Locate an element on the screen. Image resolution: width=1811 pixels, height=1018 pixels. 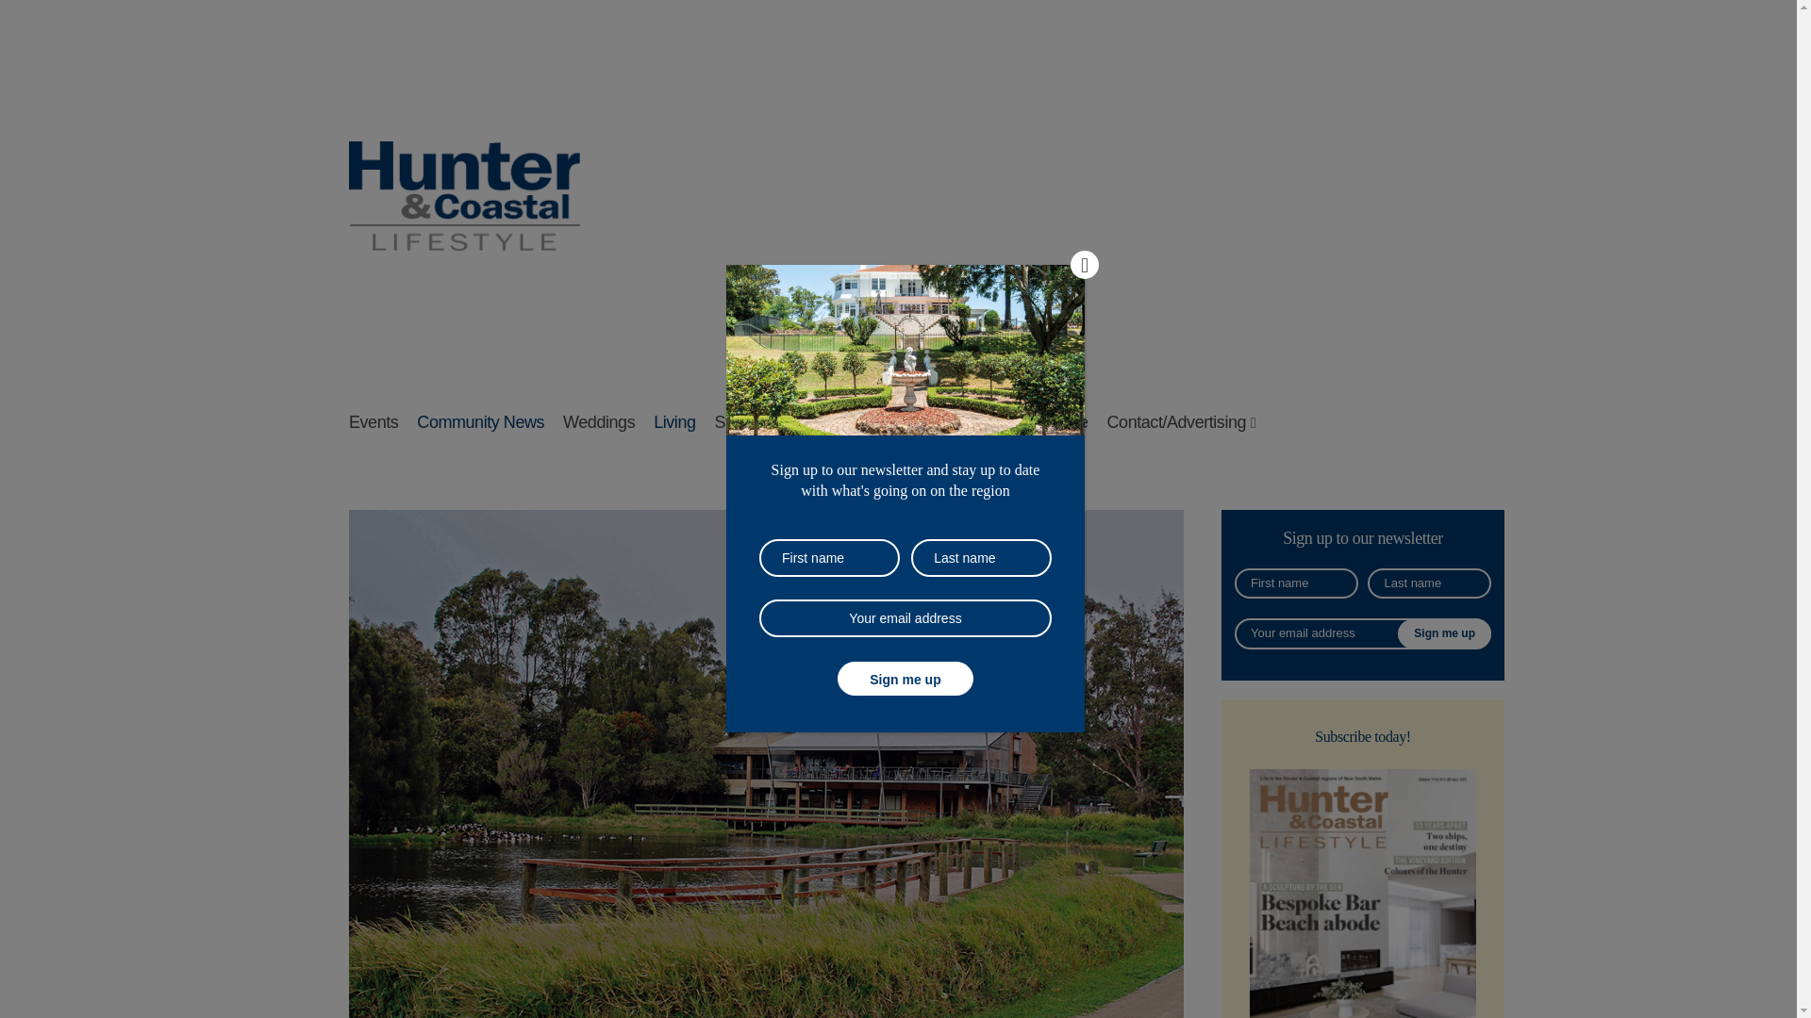
Stories is located at coordinates (739, 422).